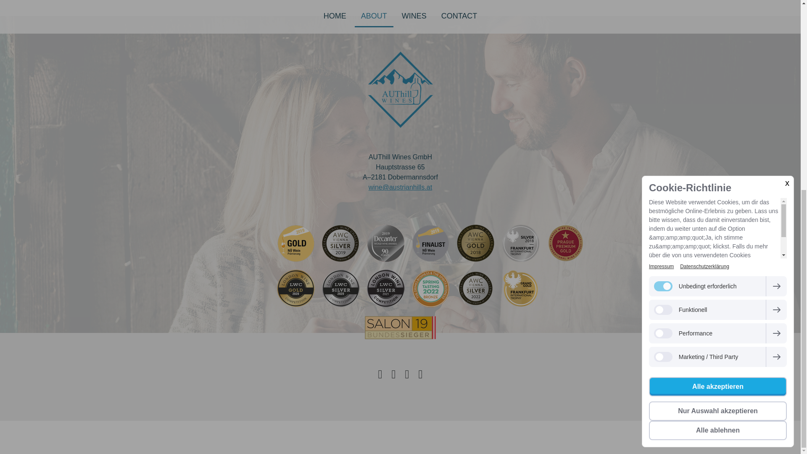  Describe the element at coordinates (299, 433) in the screenshot. I see `Sitemap` at that location.